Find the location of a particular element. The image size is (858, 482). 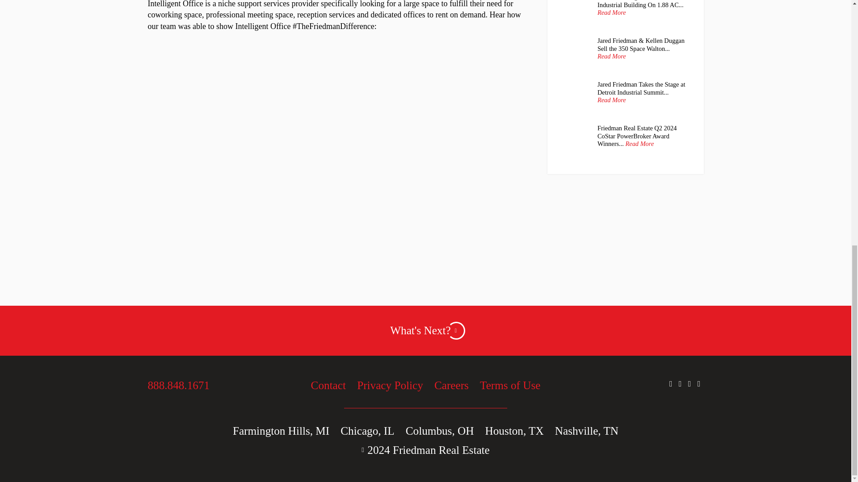

What's Next? is located at coordinates (425, 331).